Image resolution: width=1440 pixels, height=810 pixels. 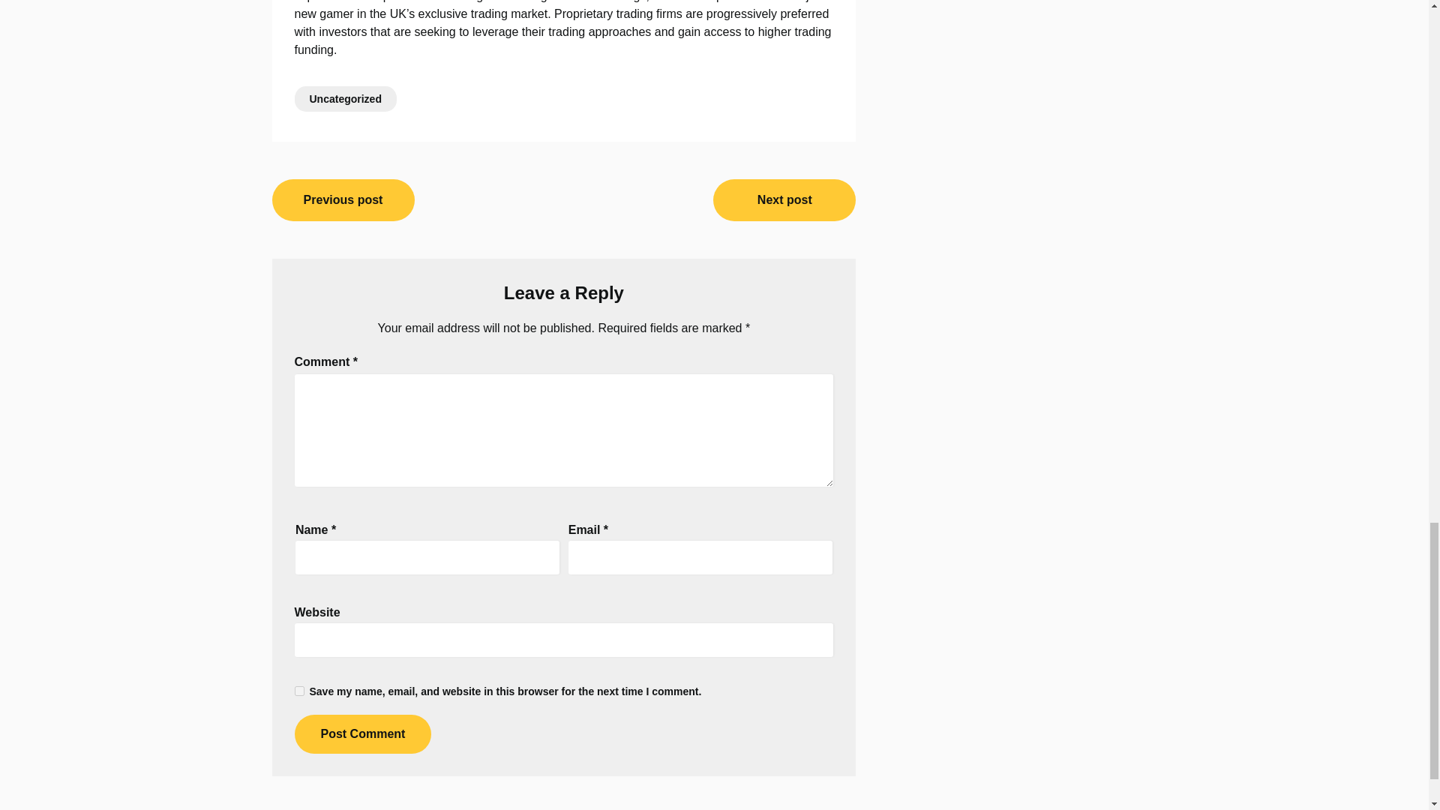 I want to click on Post Comment, so click(x=361, y=733).